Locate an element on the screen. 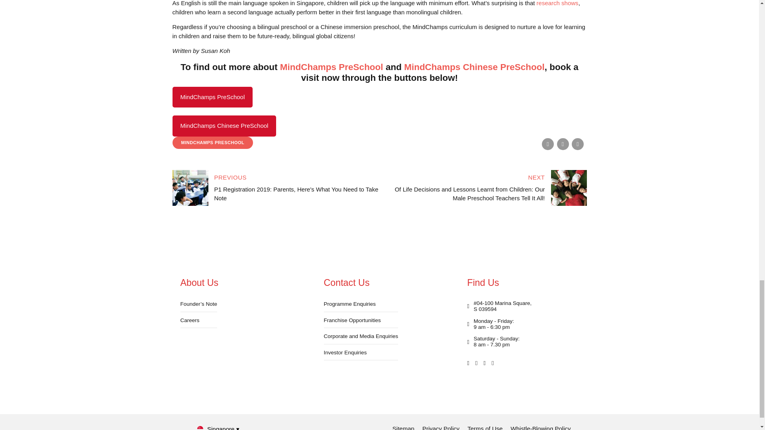  Share on Linkedin is located at coordinates (577, 144).